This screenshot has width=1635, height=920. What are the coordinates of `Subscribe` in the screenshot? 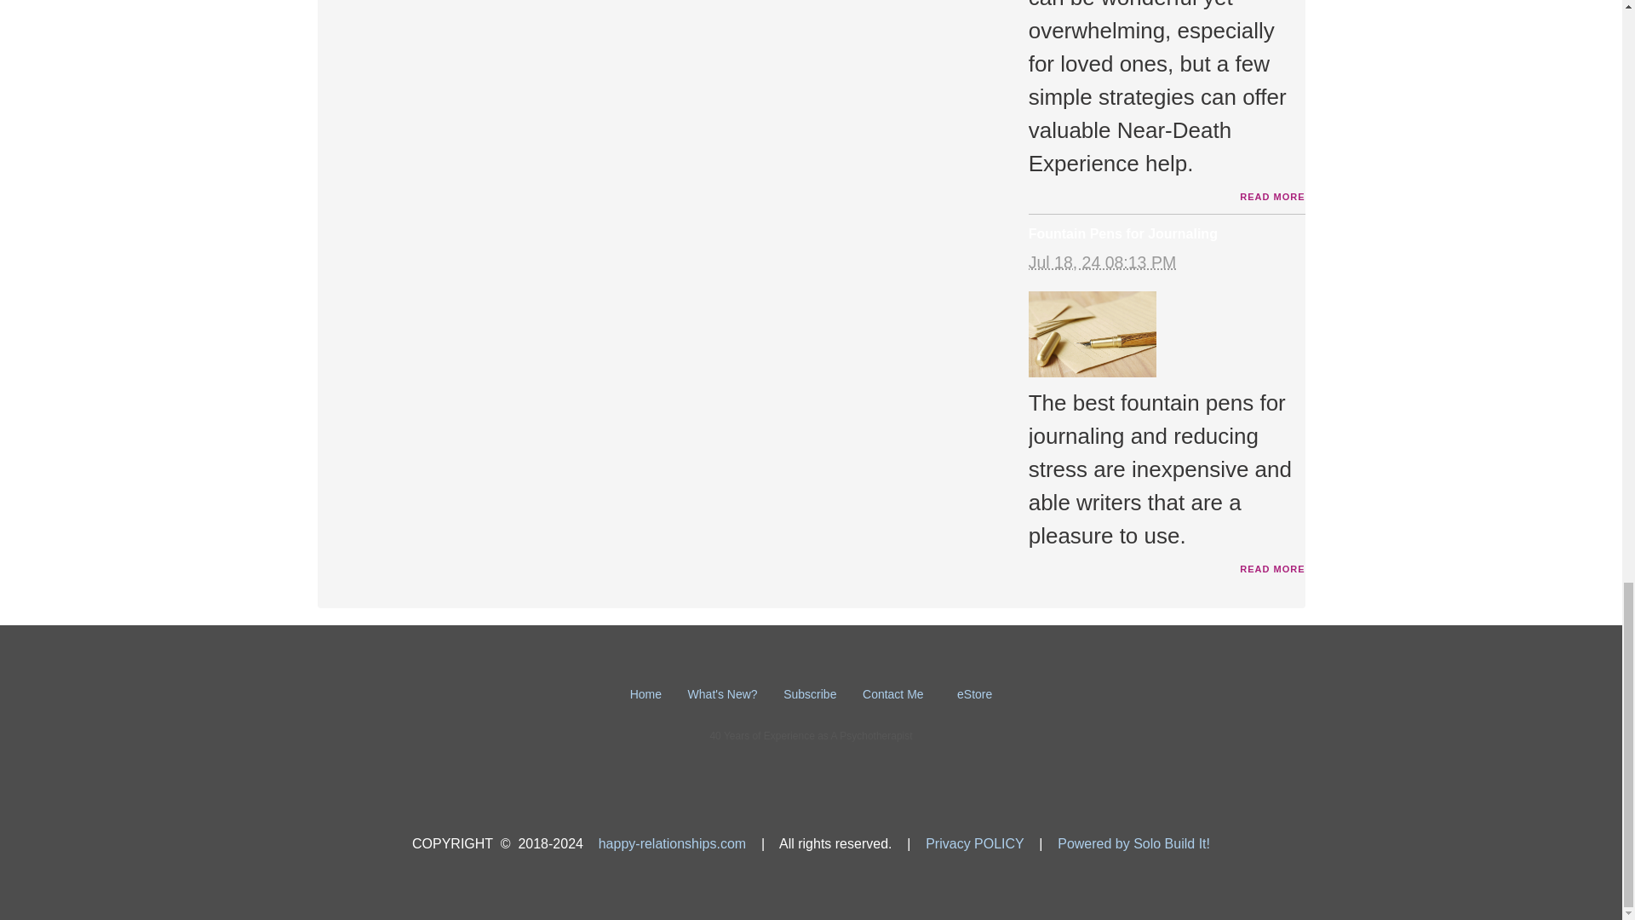 It's located at (811, 693).